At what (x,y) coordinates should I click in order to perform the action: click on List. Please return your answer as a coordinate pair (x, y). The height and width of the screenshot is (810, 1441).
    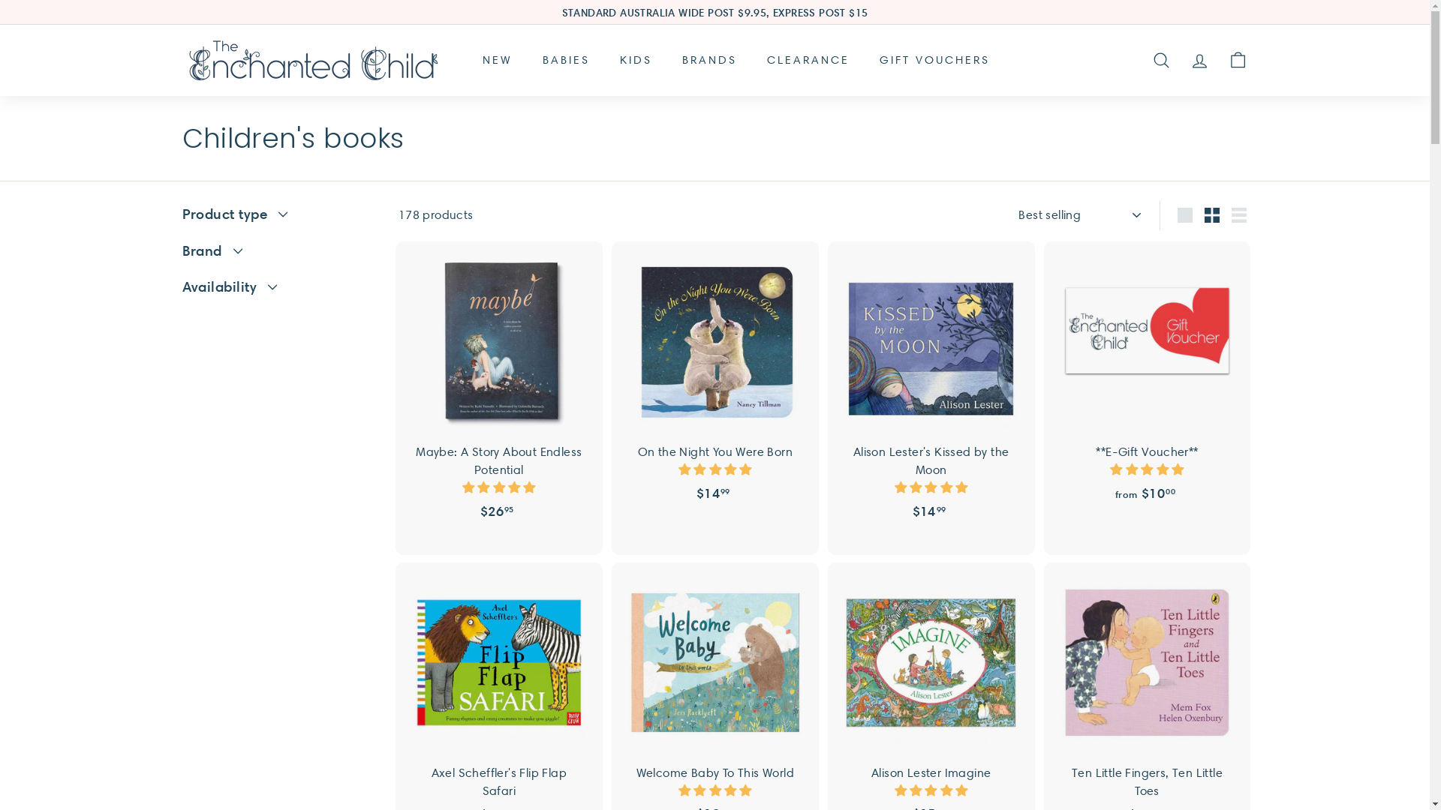
    Looking at the image, I should click on (1239, 215).